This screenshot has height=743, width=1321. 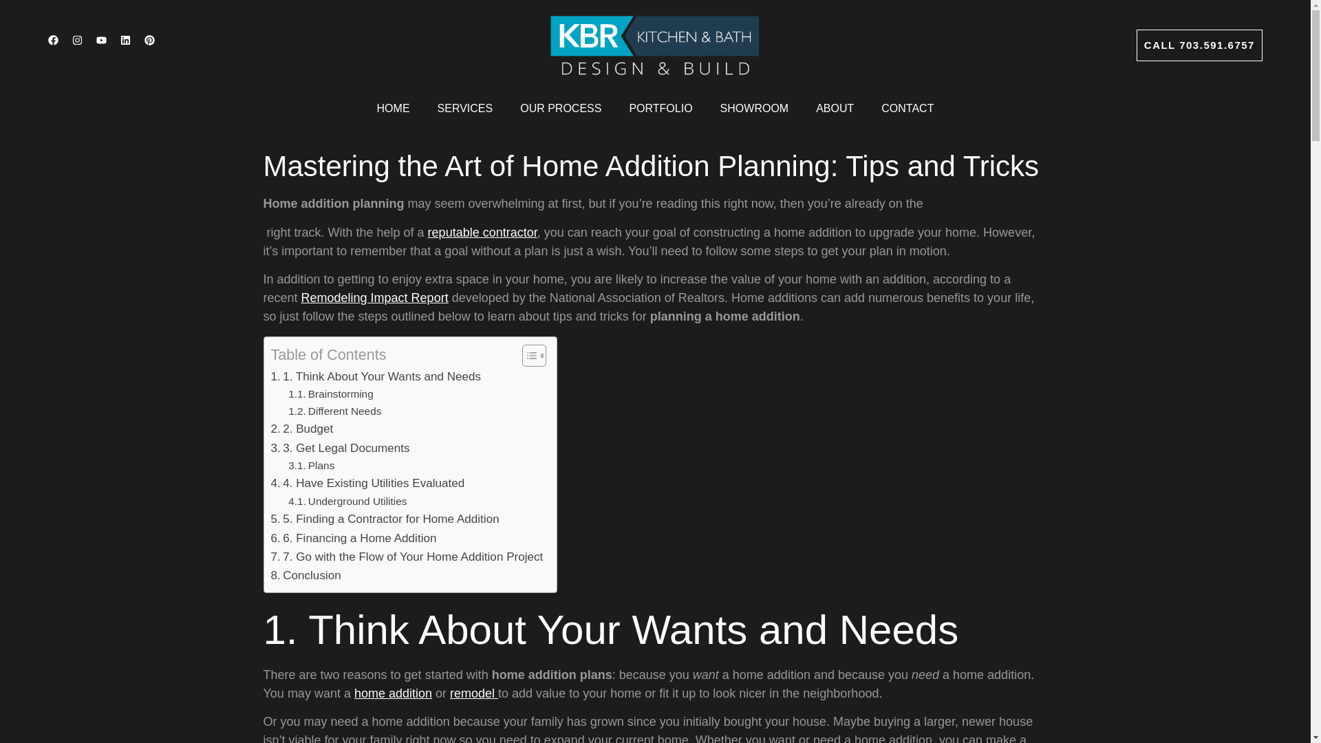 I want to click on 2. Budget, so click(x=302, y=429).